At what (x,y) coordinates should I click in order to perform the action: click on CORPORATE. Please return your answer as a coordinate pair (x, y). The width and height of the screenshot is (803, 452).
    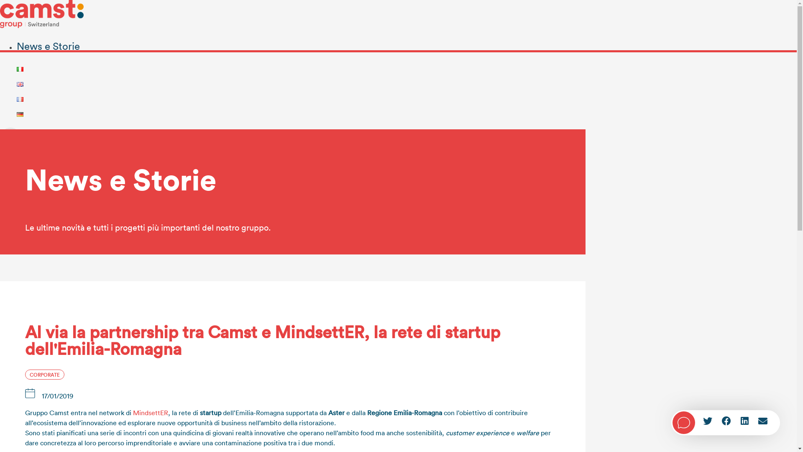
    Looking at the image, I should click on (45, 374).